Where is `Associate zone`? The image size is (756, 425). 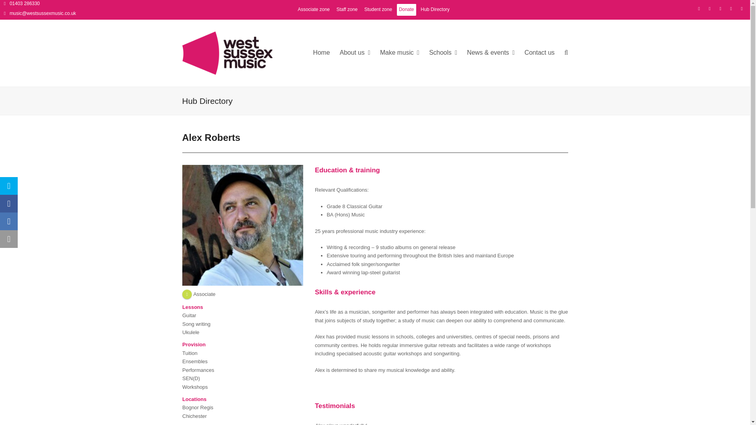 Associate zone is located at coordinates (313, 9).